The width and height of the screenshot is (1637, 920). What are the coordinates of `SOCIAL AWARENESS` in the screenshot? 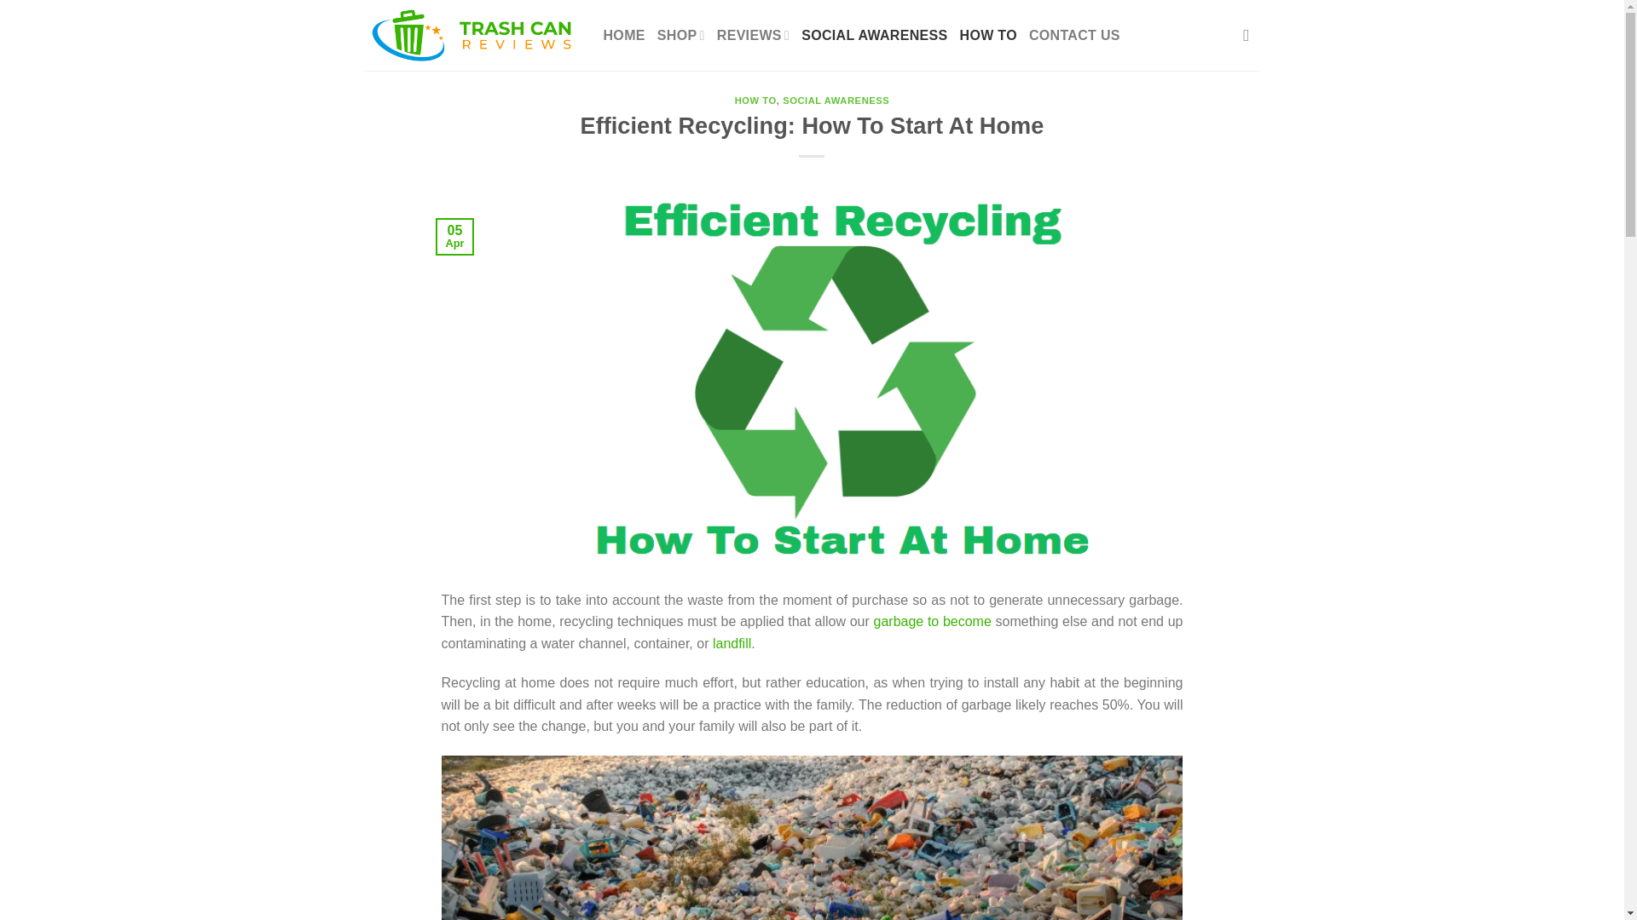 It's located at (836, 101).